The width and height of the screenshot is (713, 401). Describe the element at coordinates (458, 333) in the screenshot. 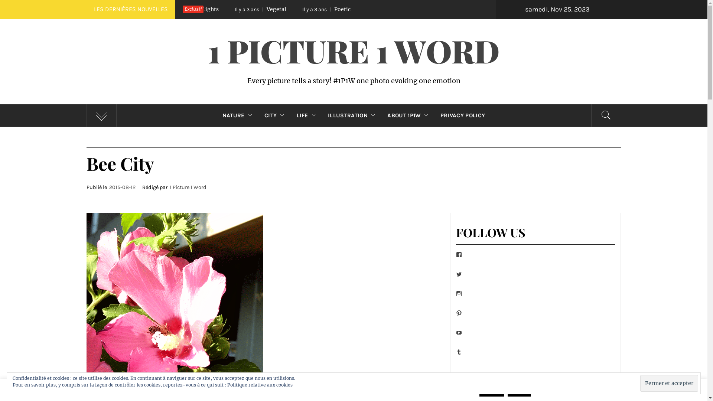

I see `YouTube` at that location.